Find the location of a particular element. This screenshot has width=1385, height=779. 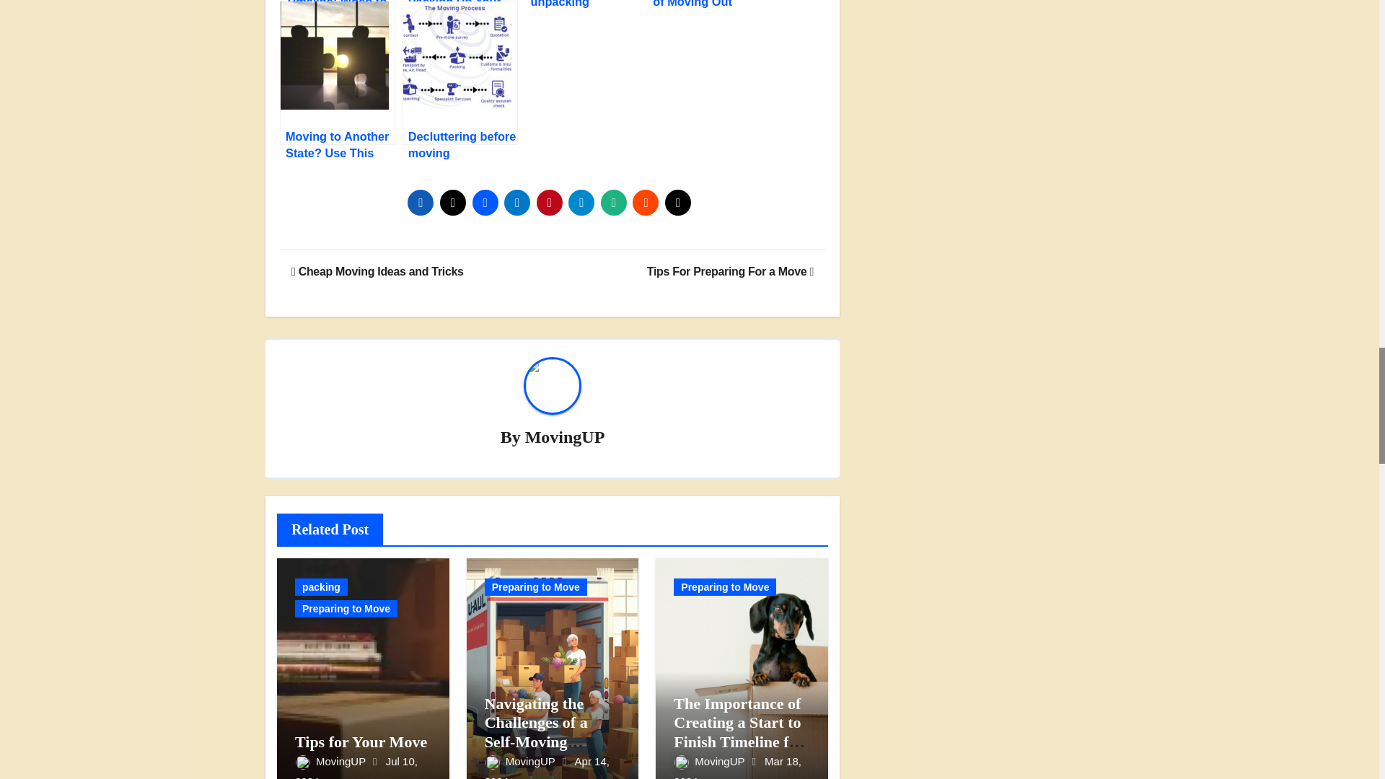

MovingUP is located at coordinates (565, 436).